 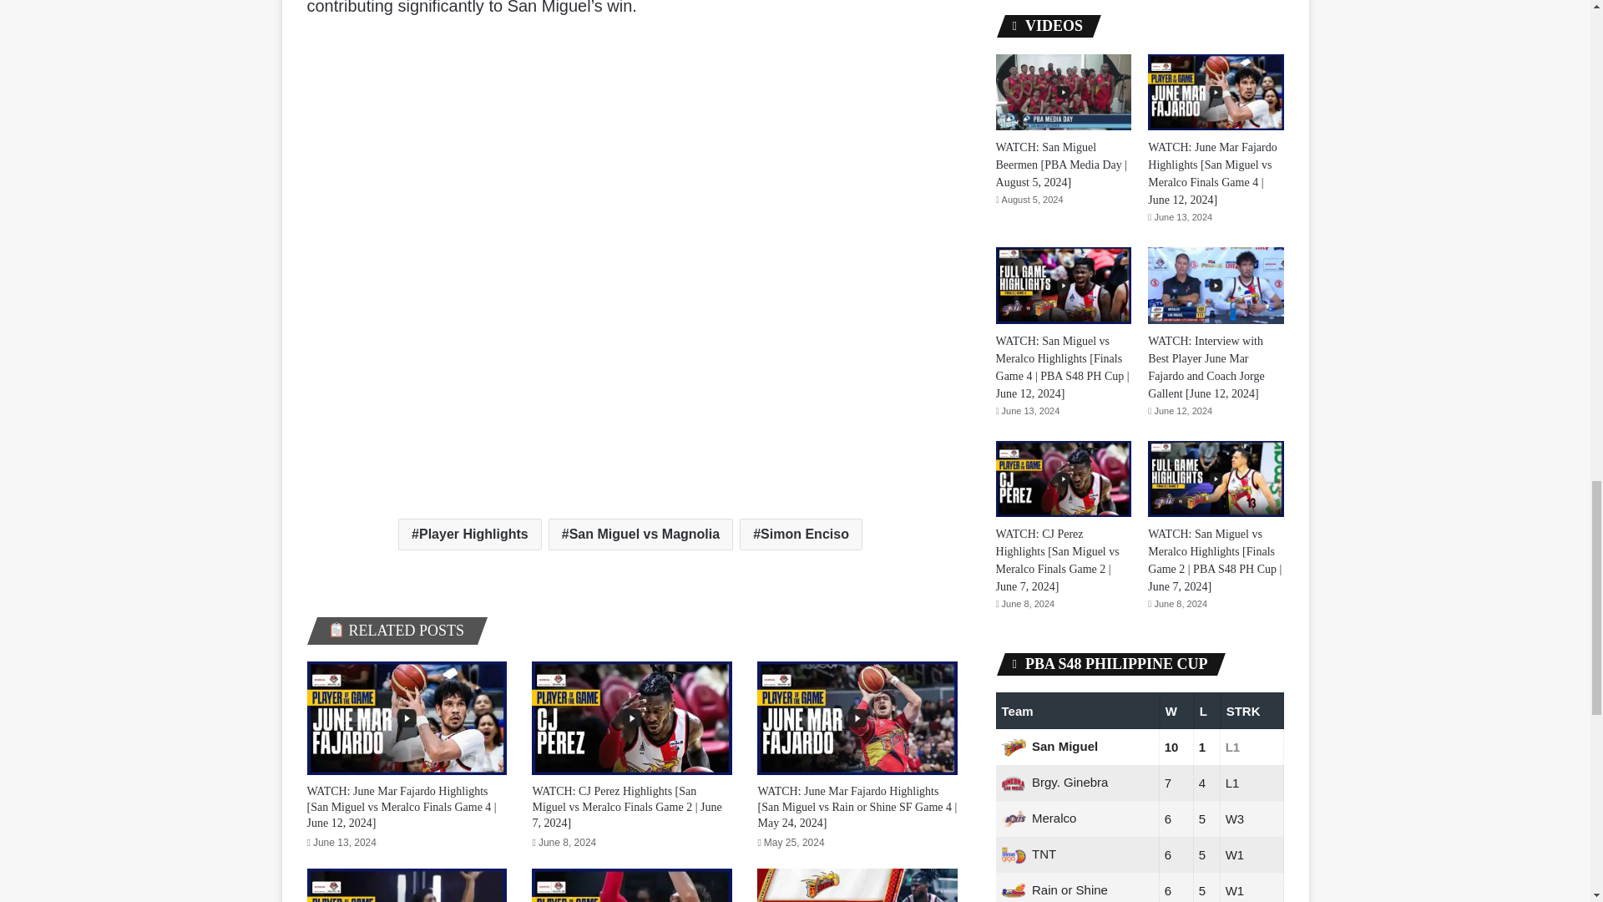 I want to click on Simon Enciso, so click(x=800, y=535).